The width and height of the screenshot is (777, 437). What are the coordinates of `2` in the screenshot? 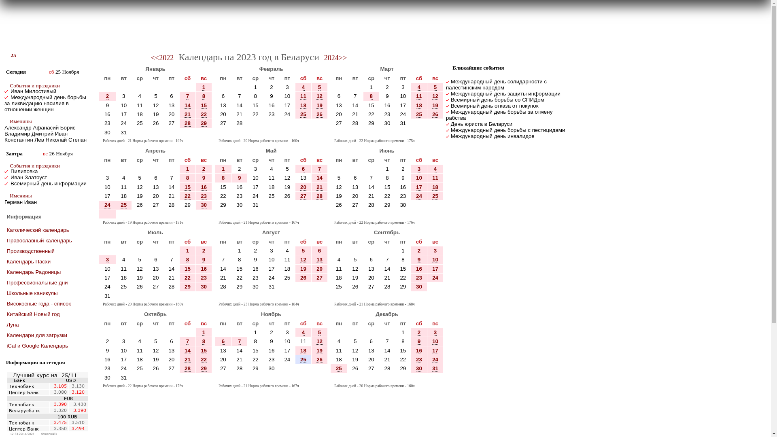 It's located at (107, 342).